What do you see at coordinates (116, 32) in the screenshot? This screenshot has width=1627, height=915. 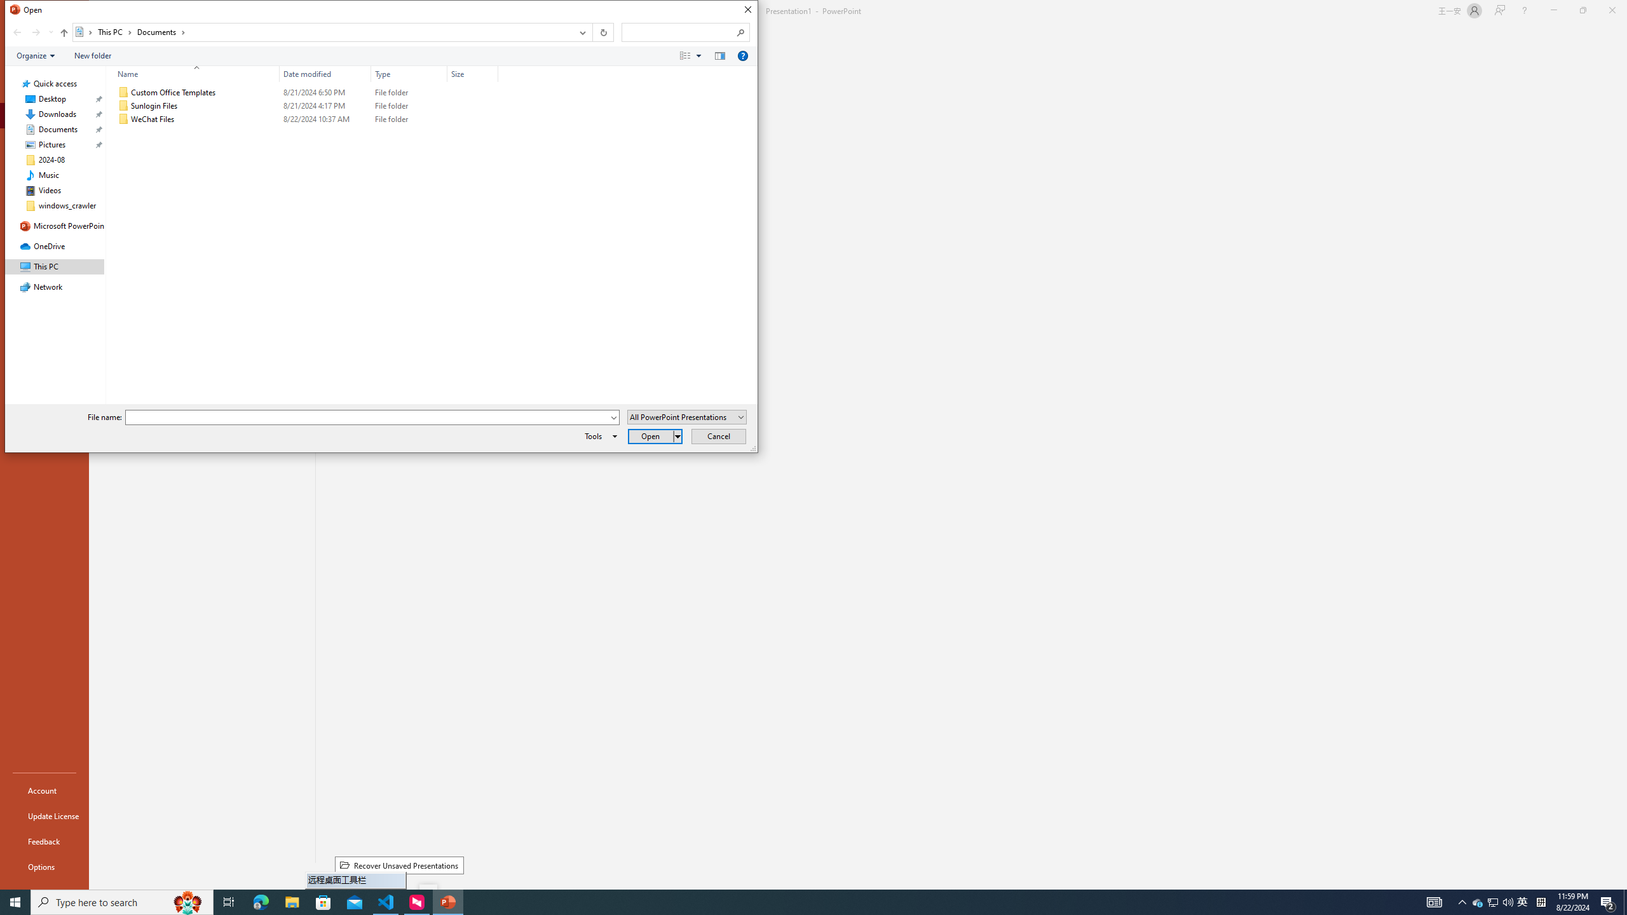 I see `This PC` at bounding box center [116, 32].